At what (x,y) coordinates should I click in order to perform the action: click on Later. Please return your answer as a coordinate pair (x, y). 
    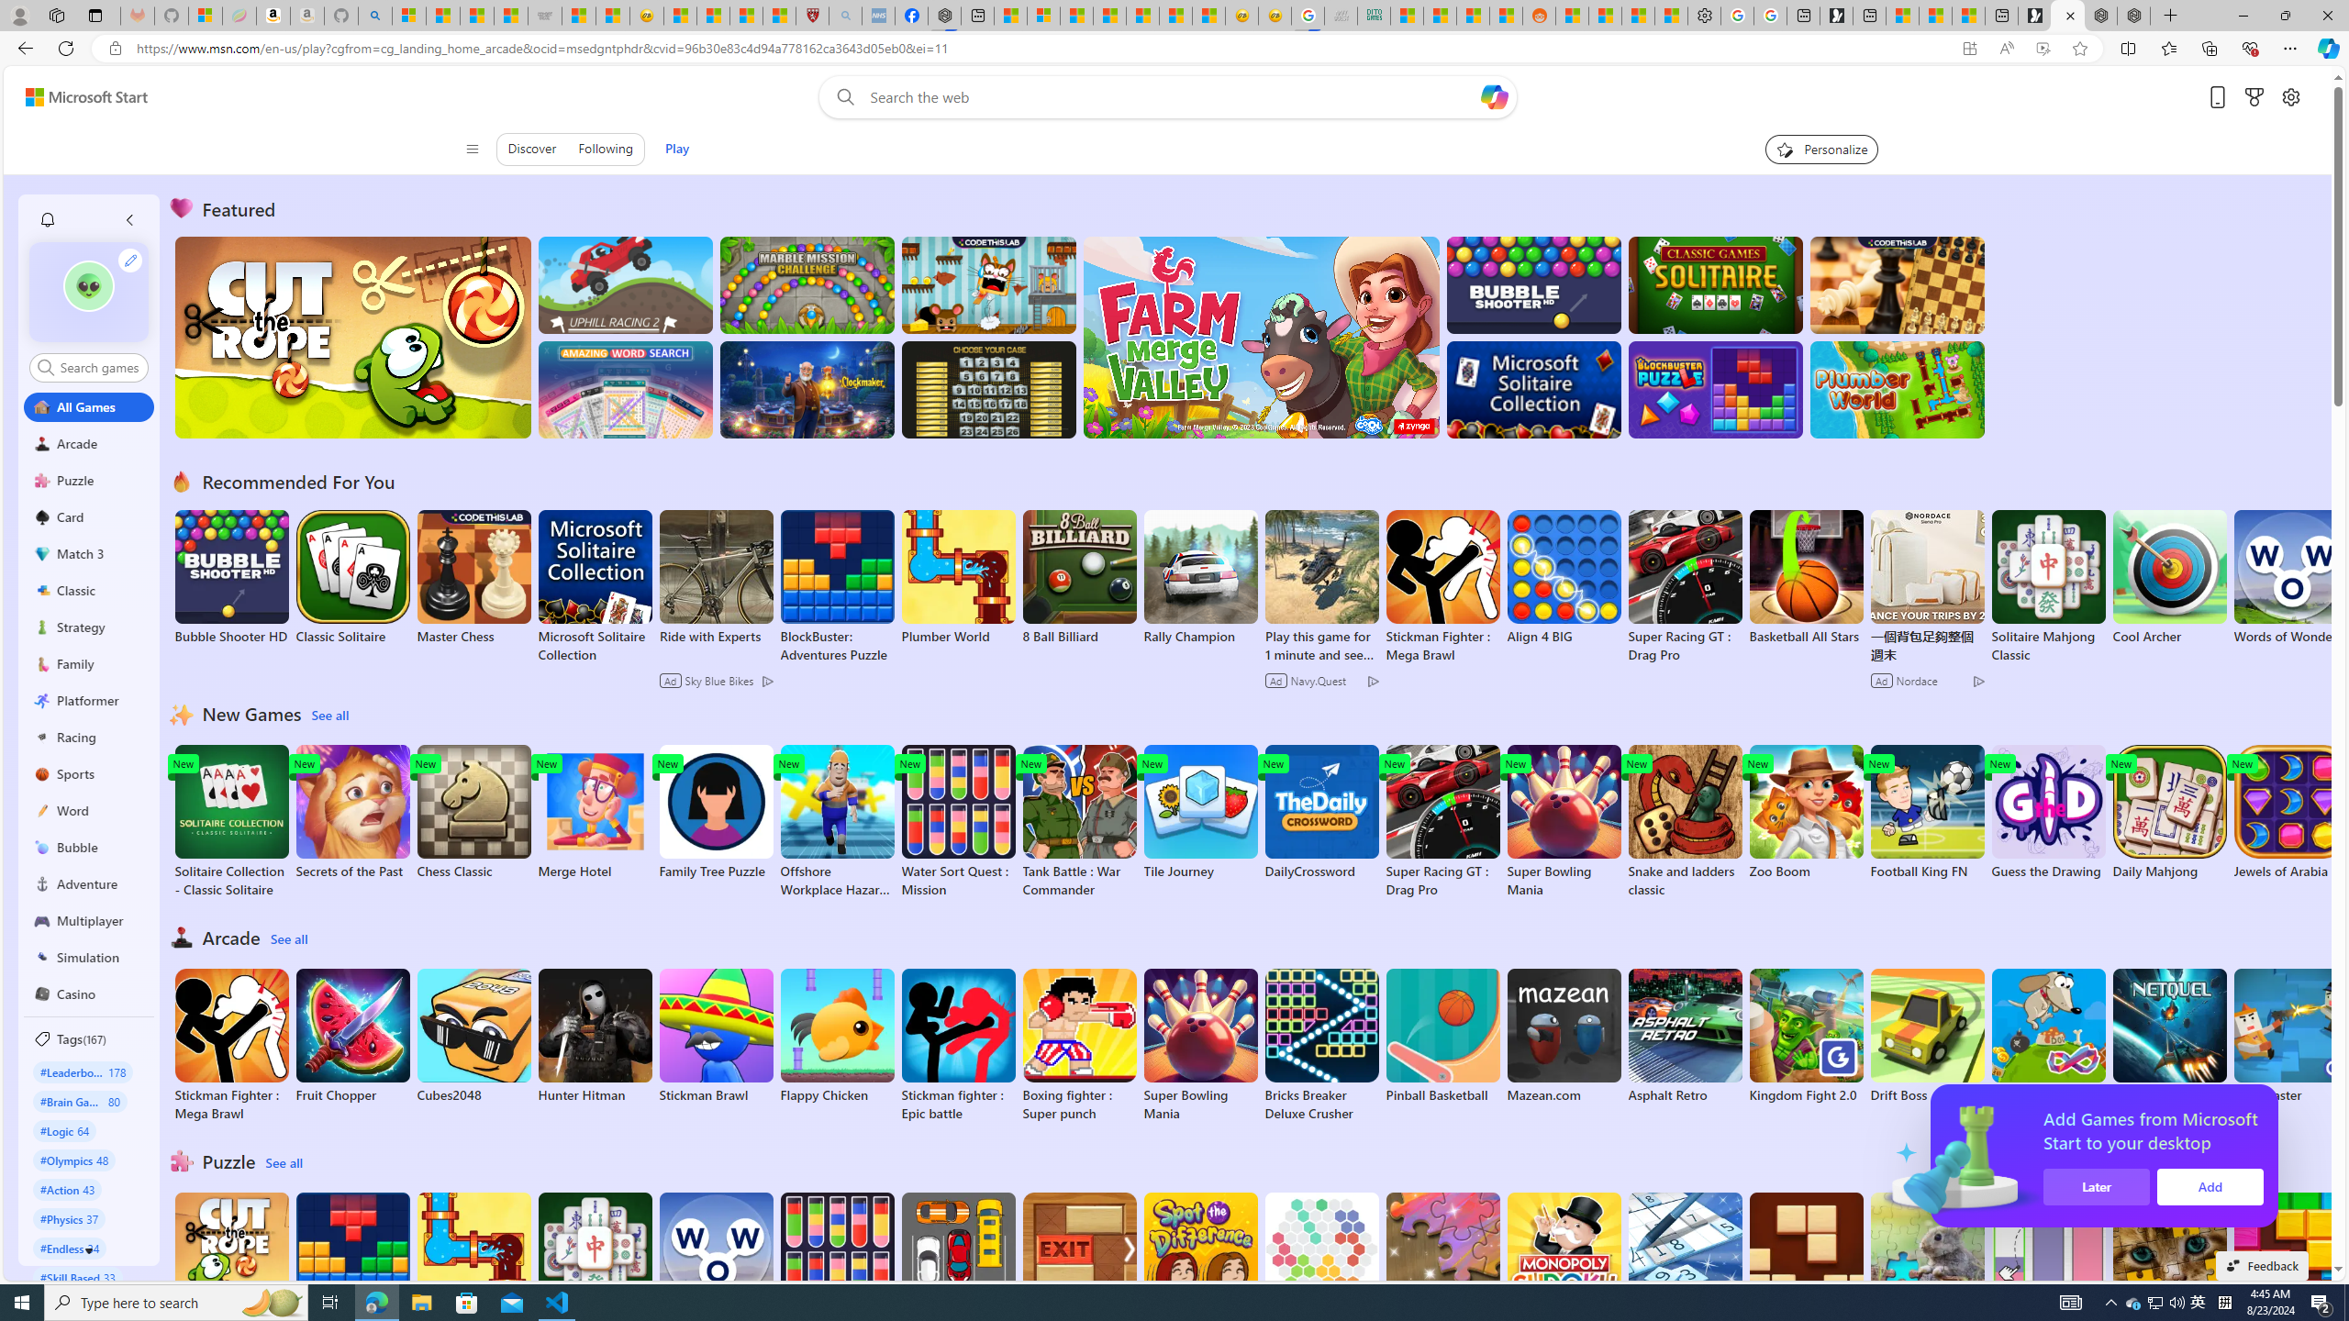
    Looking at the image, I should click on (2314, 1187).